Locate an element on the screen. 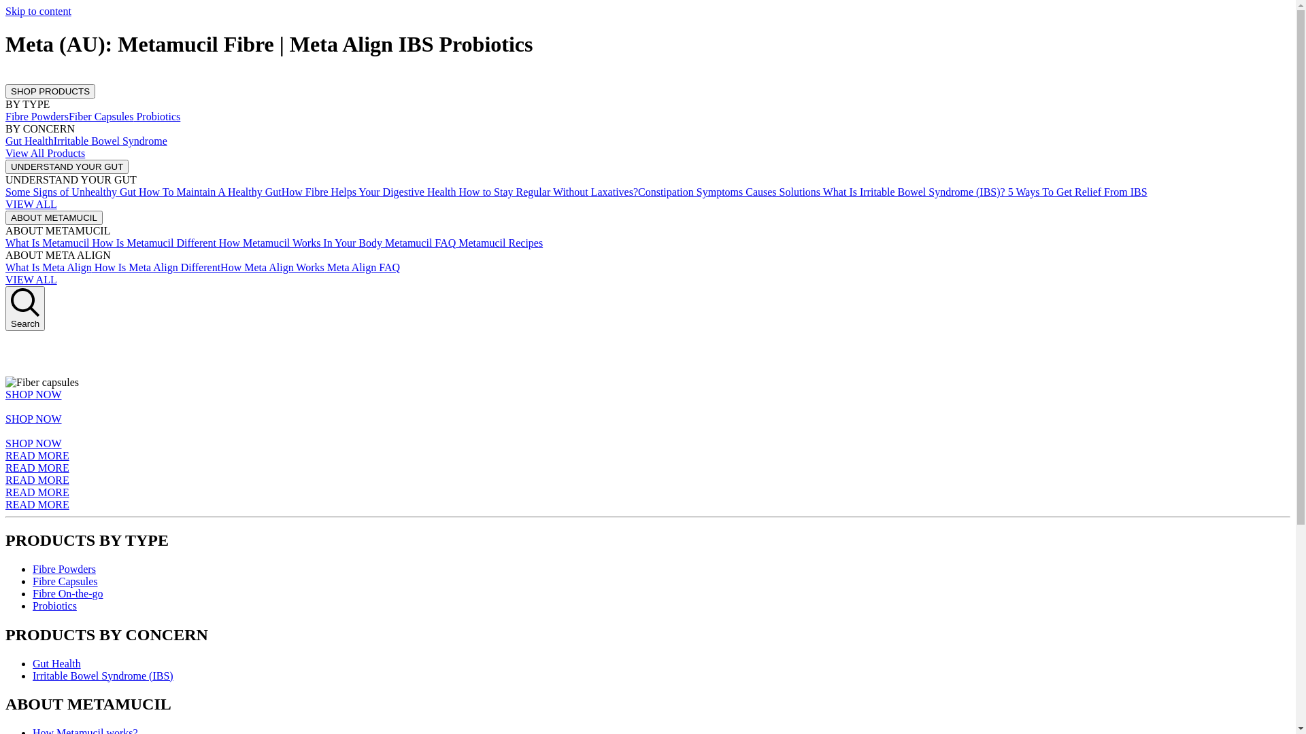 This screenshot has width=1306, height=734. How Is Metamucil Different is located at coordinates (153, 243).